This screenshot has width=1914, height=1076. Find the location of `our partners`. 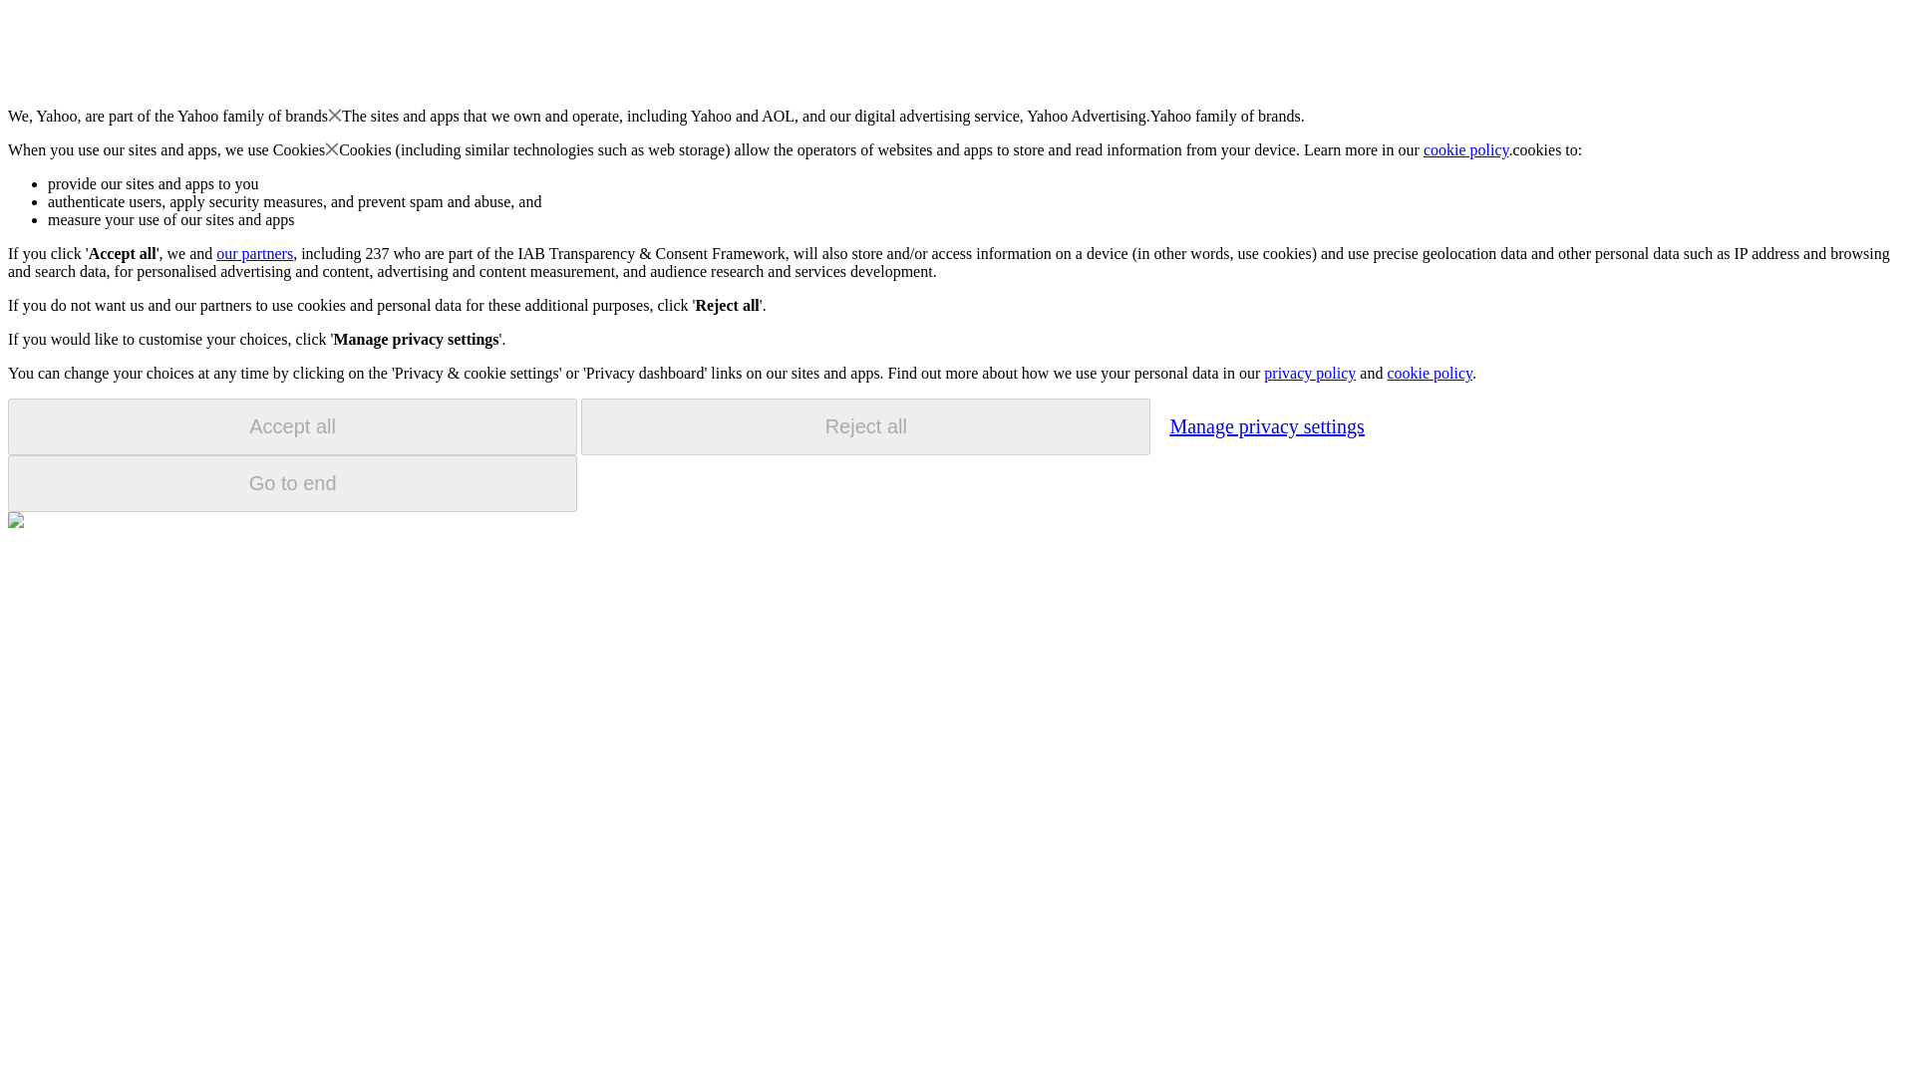

our partners is located at coordinates (253, 253).